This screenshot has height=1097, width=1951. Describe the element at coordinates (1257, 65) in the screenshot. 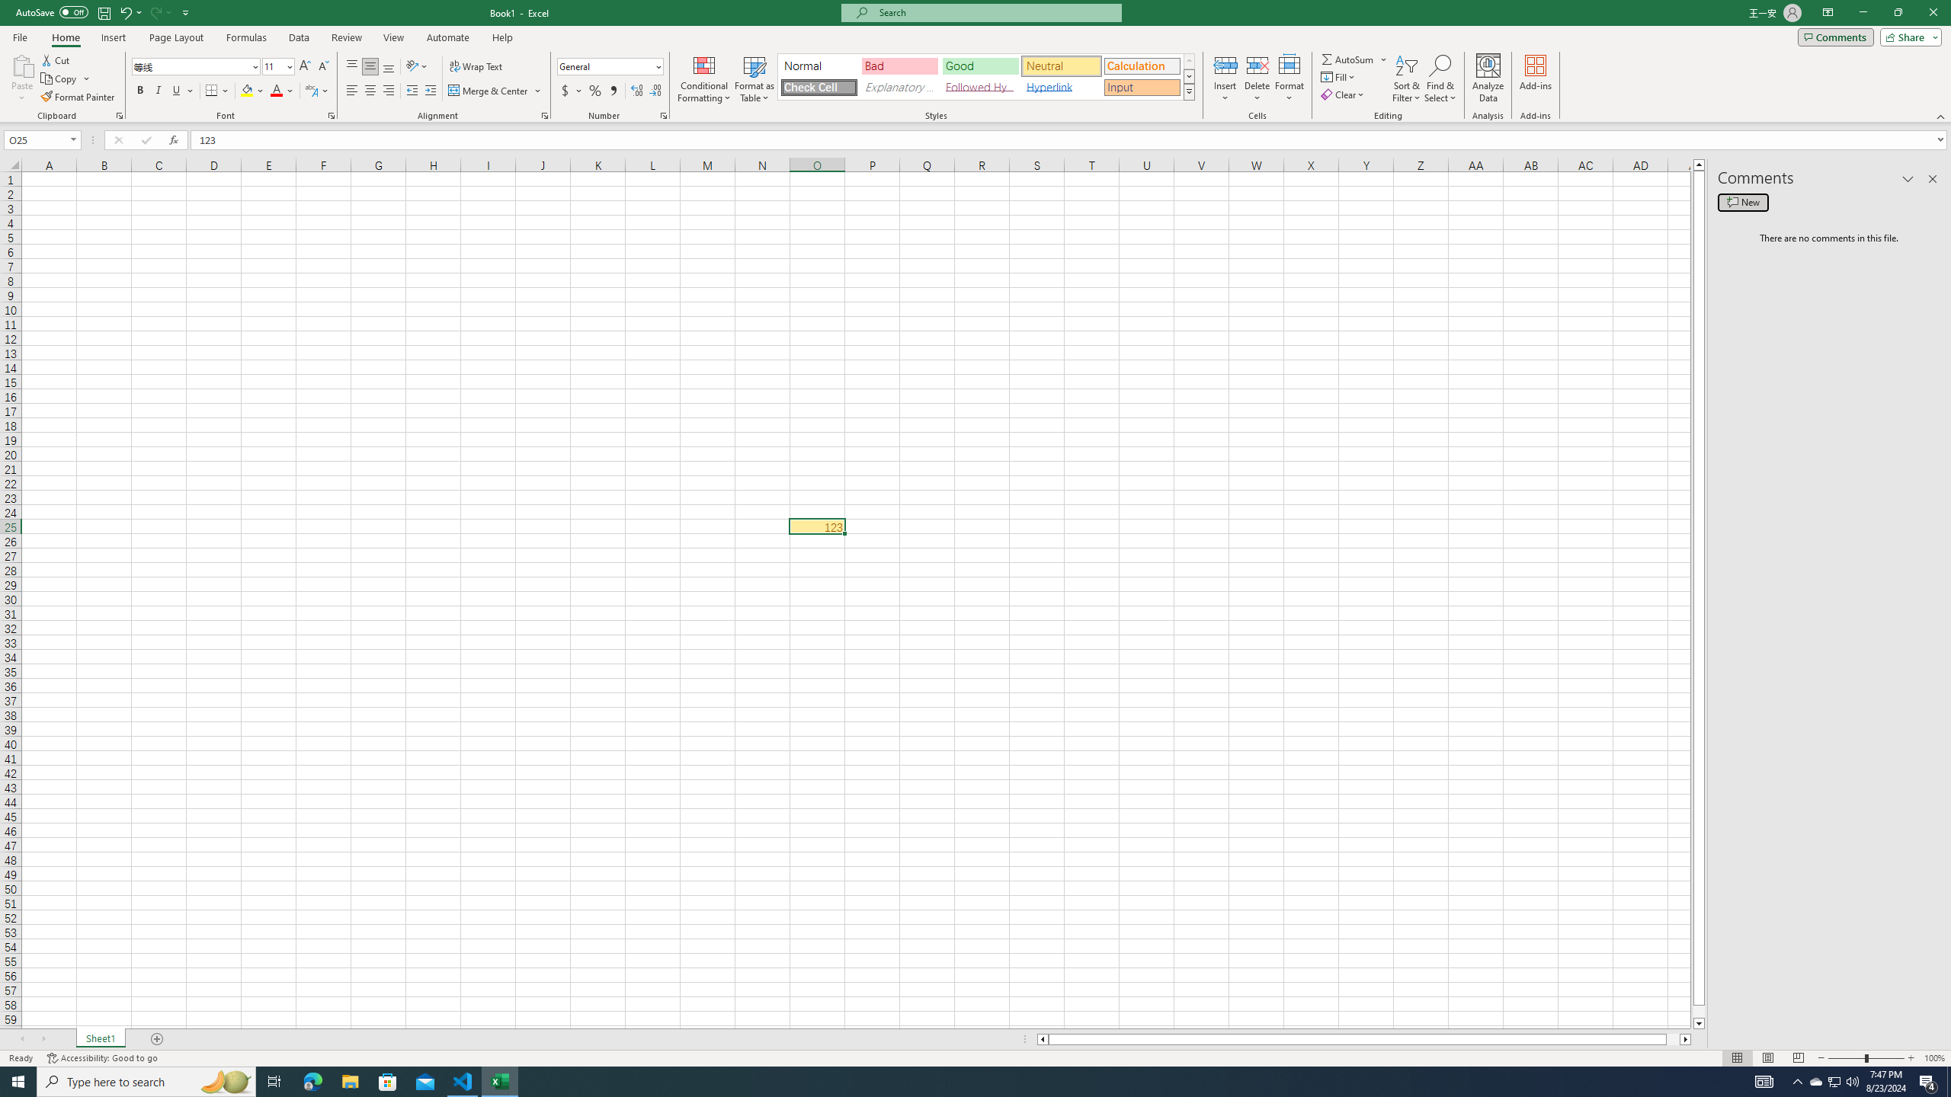

I see `Delete Cells...` at that location.